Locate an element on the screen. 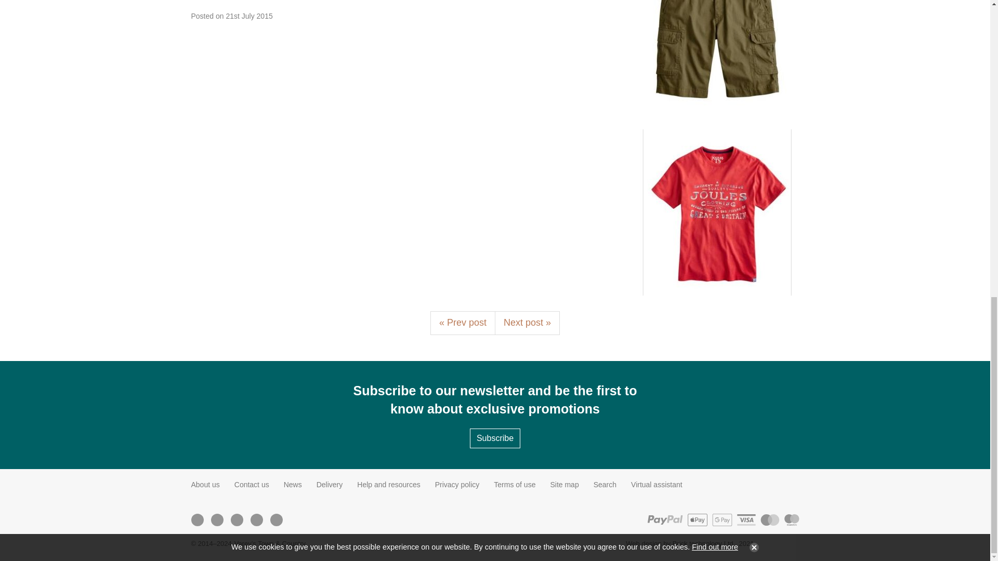 The width and height of the screenshot is (998, 561). LinkedIn is located at coordinates (256, 519).